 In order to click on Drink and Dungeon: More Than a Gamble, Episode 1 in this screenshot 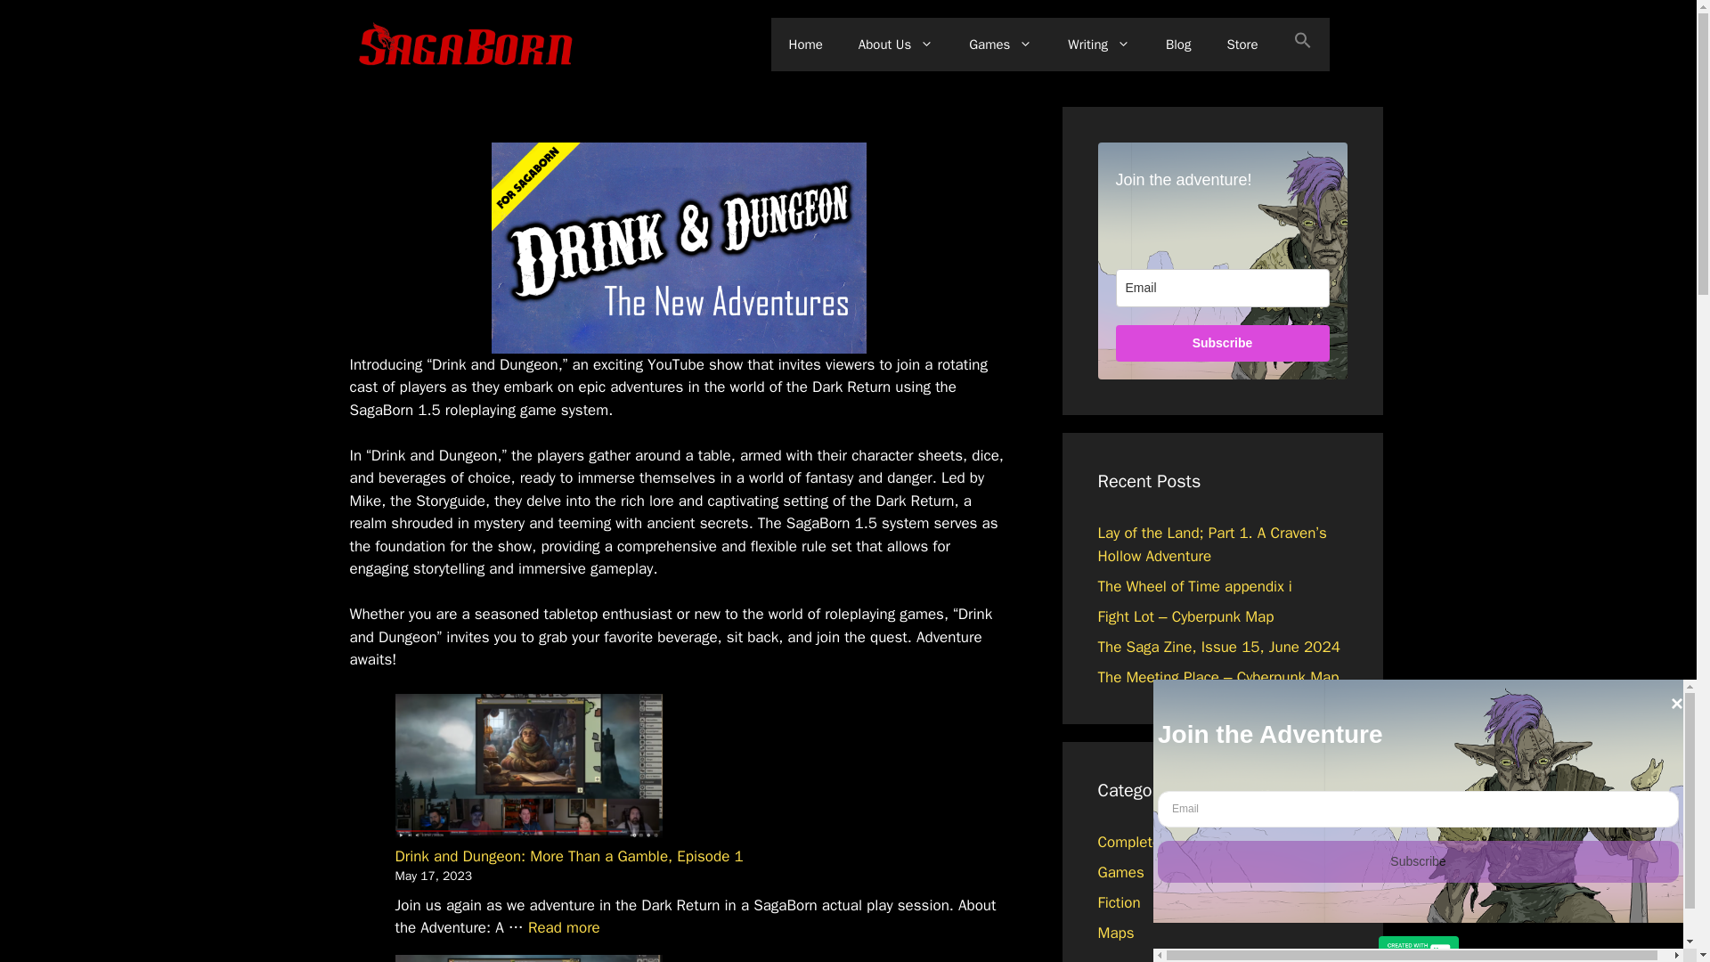, I will do `click(569, 857)`.